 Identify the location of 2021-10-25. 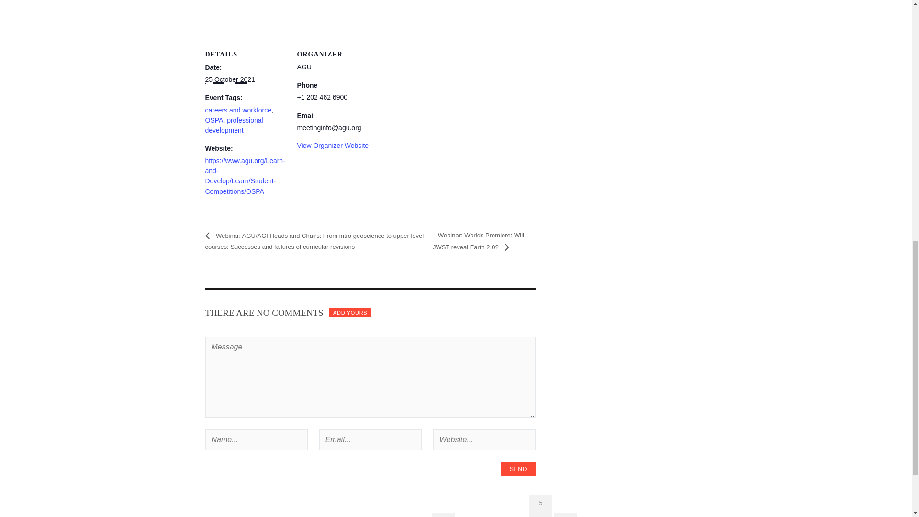
(230, 79).